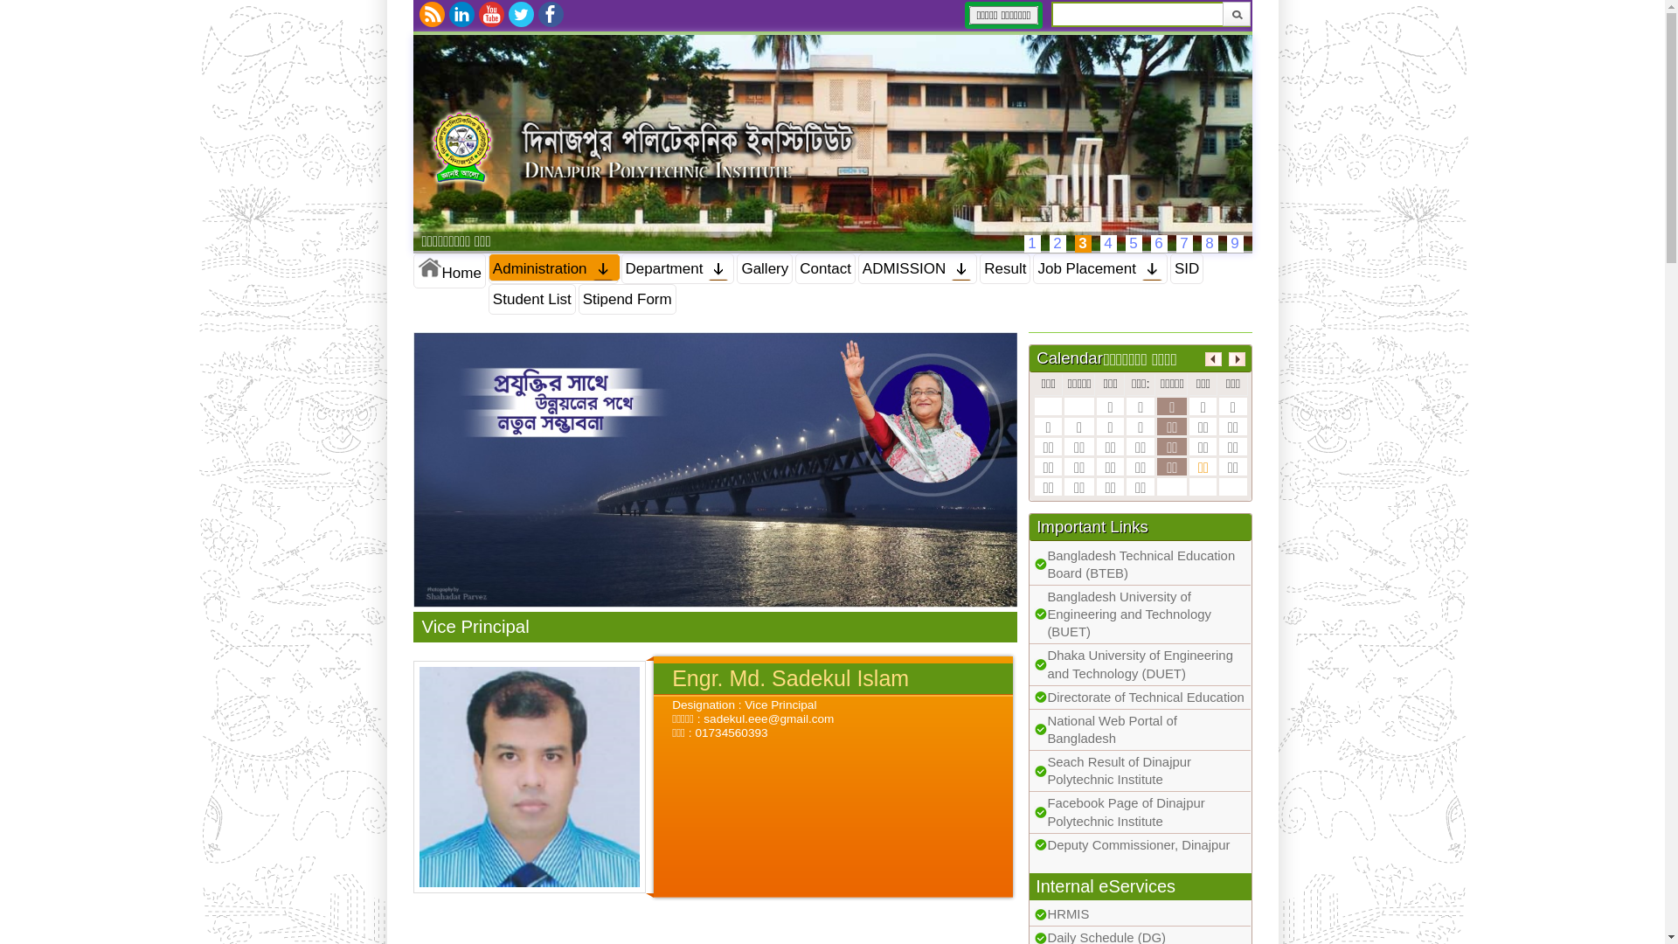 The height and width of the screenshot is (944, 1678). I want to click on Bangladesh Technical Education Board (BTEB), so click(1141, 565).